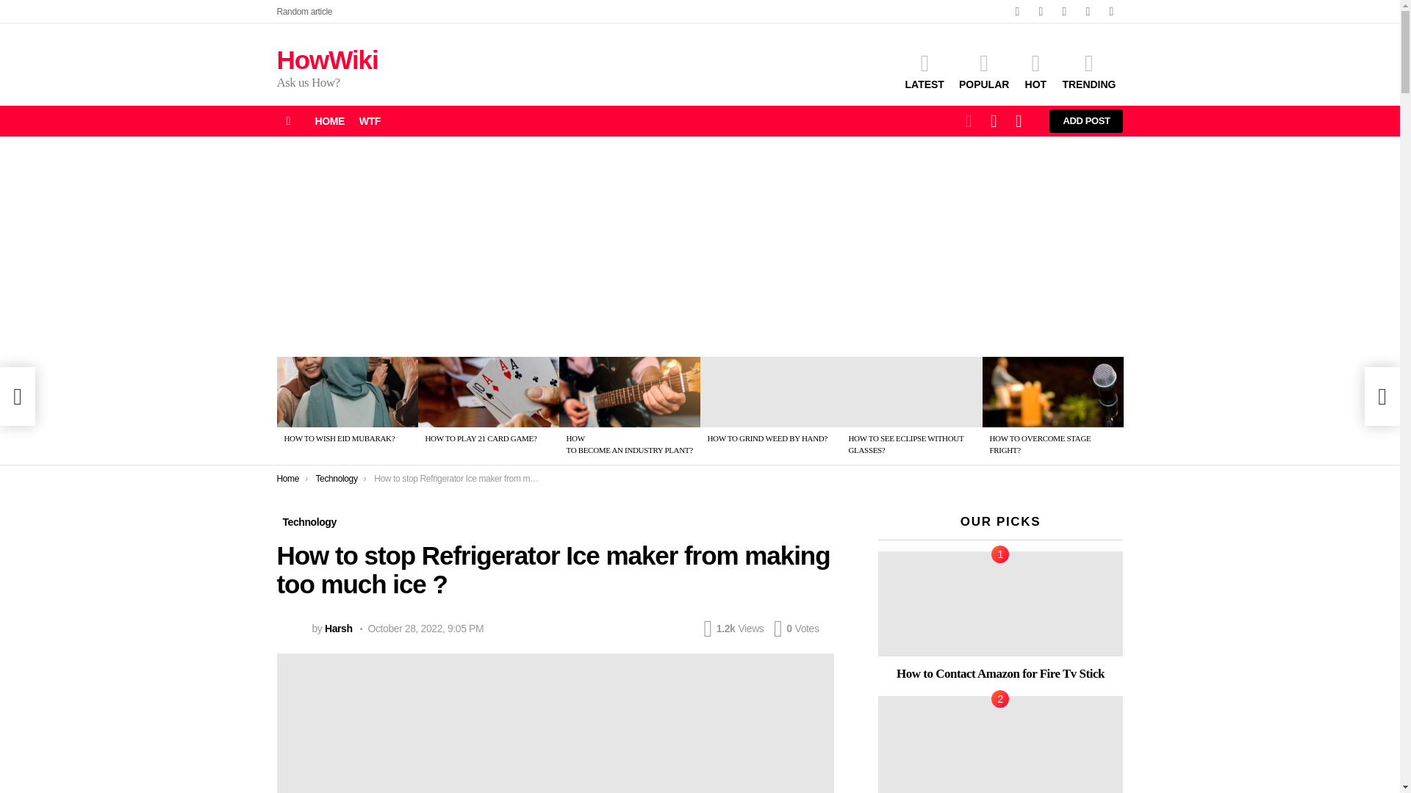 The width and height of the screenshot is (1411, 793). Describe the element at coordinates (924, 71) in the screenshot. I see `LATEST` at that location.